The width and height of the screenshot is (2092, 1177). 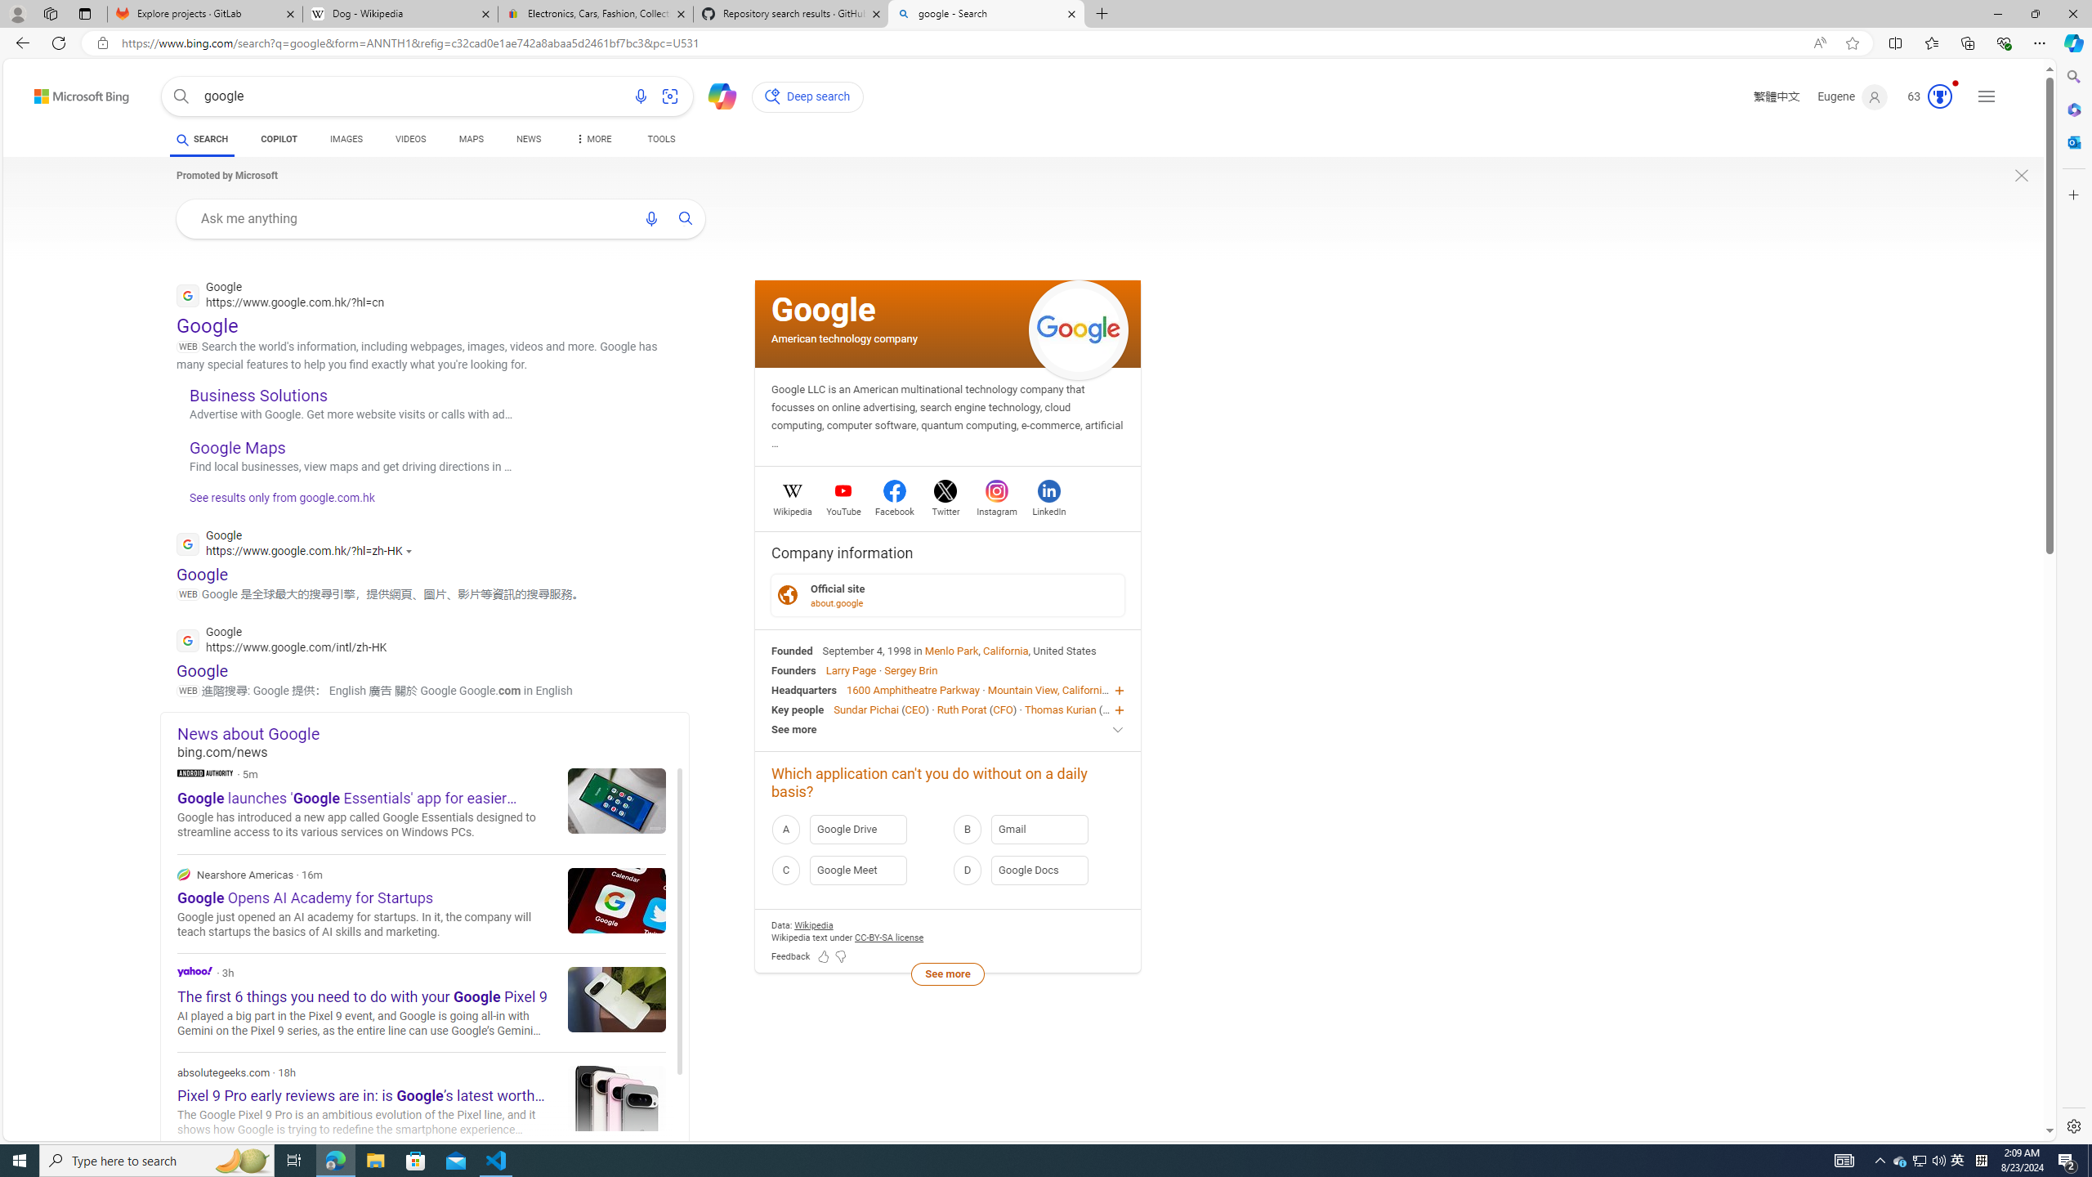 What do you see at coordinates (798, 709) in the screenshot?
I see `Key people` at bounding box center [798, 709].